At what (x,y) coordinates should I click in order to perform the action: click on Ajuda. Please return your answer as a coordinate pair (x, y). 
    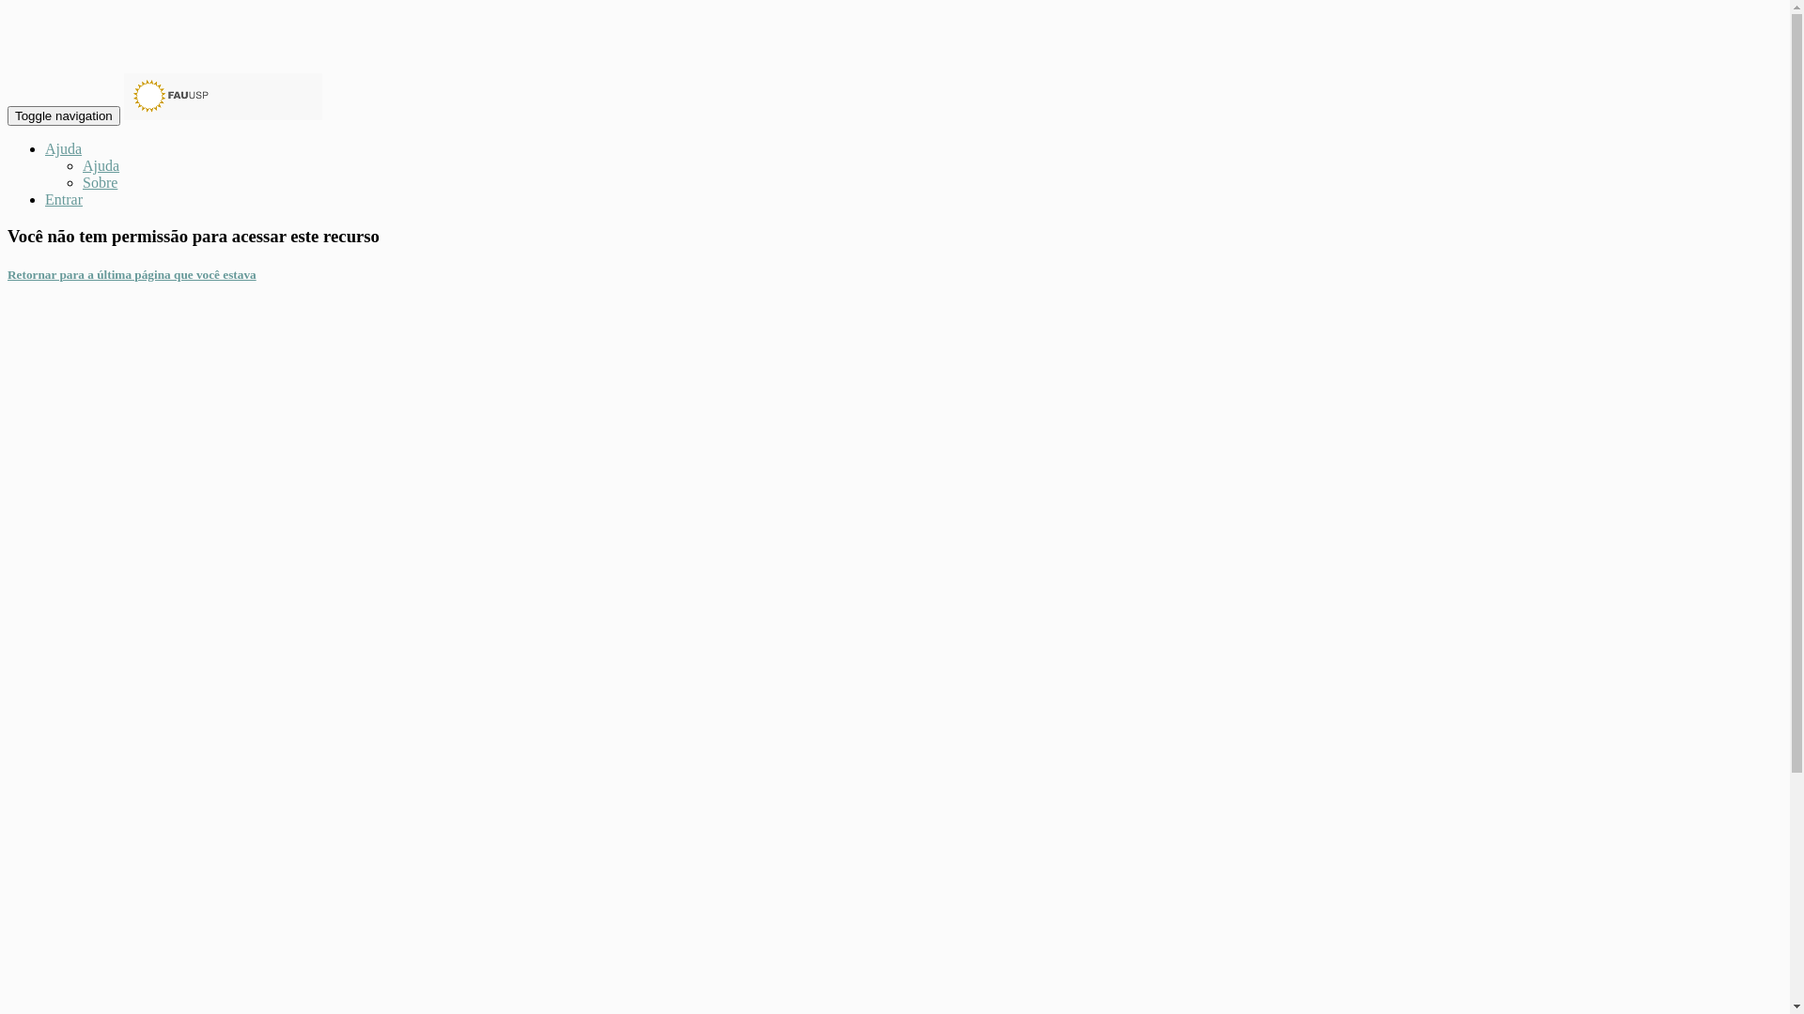
    Looking at the image, I should click on (64, 148).